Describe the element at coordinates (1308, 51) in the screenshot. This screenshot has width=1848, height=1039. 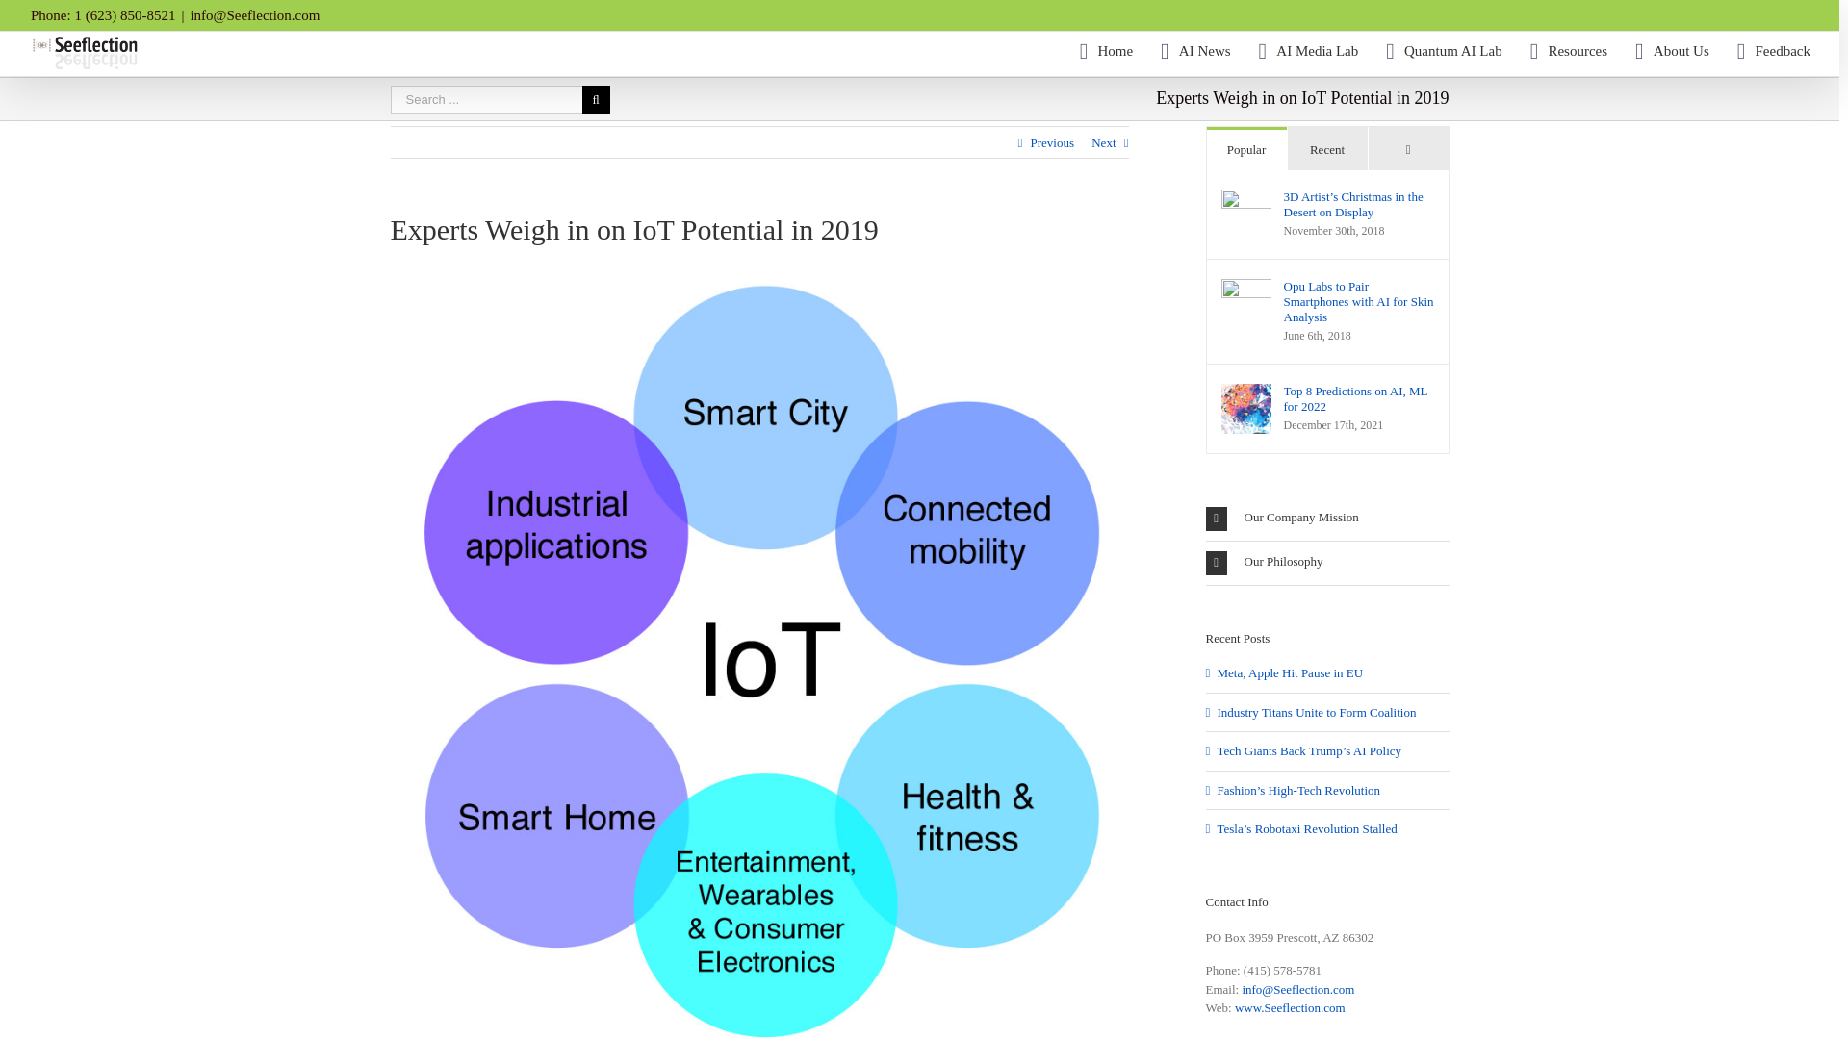
I see `AI Media Lab` at that location.